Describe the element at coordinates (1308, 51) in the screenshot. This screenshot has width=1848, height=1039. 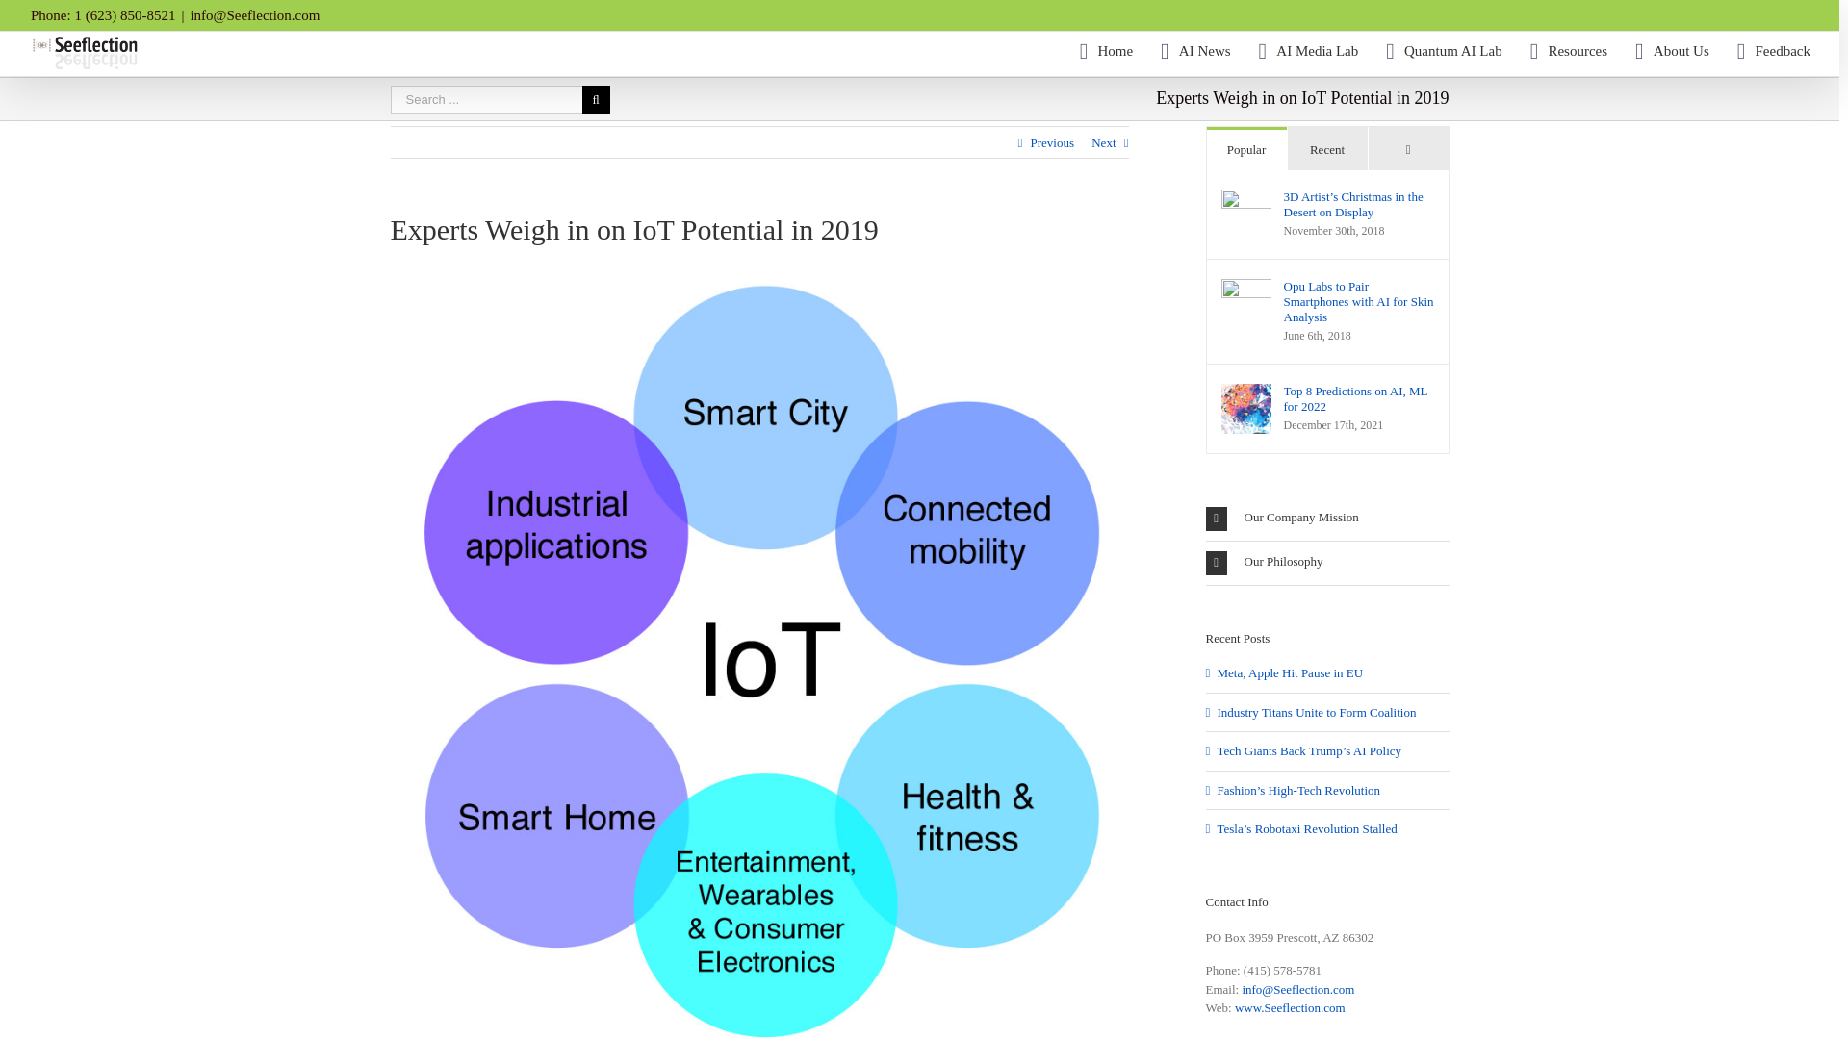
I see `AI Media Lab` at that location.